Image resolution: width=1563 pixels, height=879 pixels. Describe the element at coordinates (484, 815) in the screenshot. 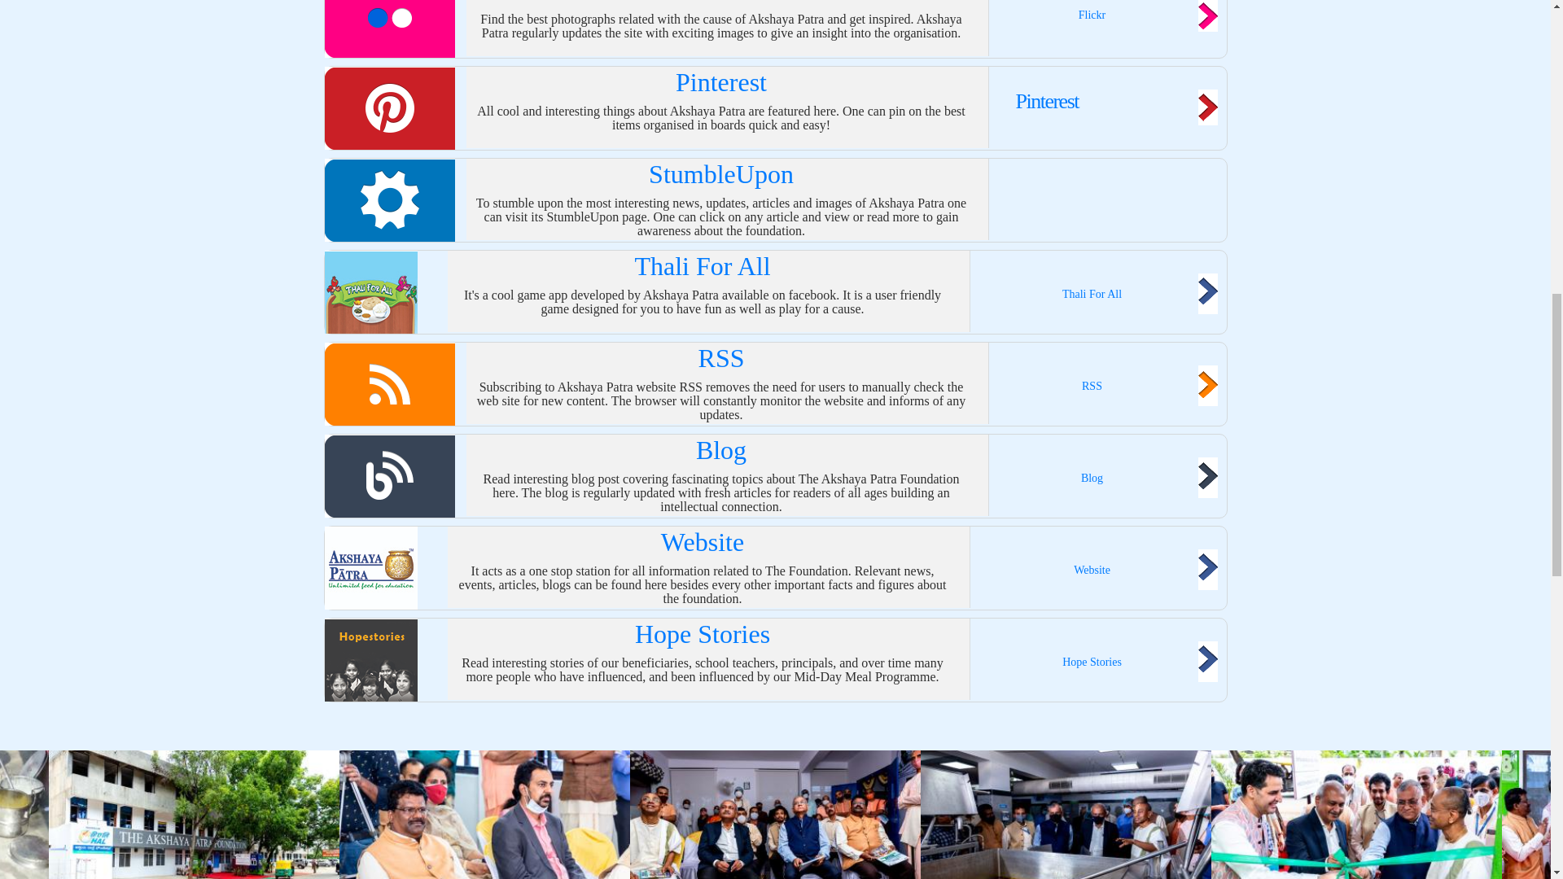

I see `Dignitaries listening to the inauguration speech` at that location.